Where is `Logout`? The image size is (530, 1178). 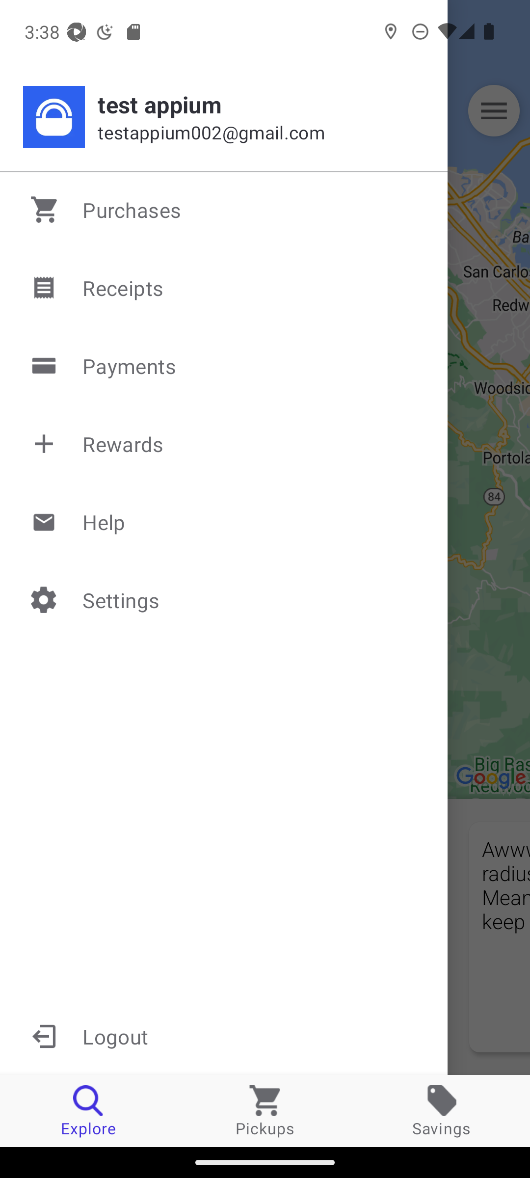
Logout is located at coordinates (224, 1036).